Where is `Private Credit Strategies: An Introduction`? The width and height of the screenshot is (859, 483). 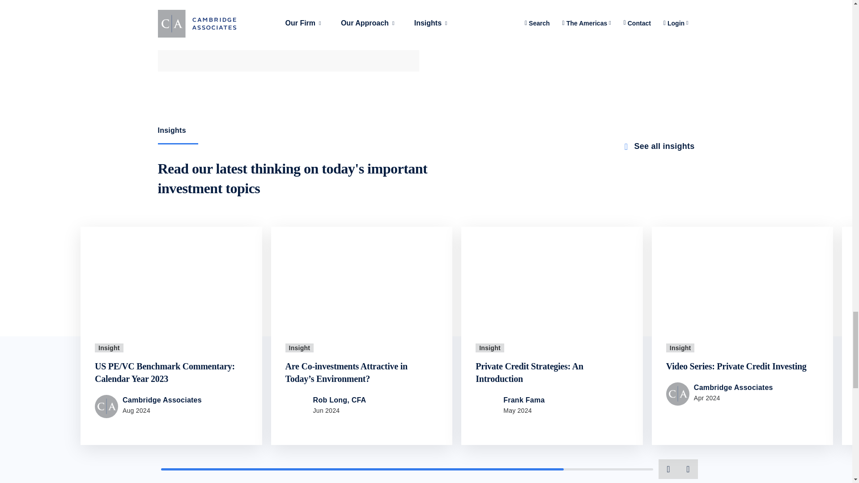 Private Credit Strategies: An Introduction is located at coordinates (529, 373).